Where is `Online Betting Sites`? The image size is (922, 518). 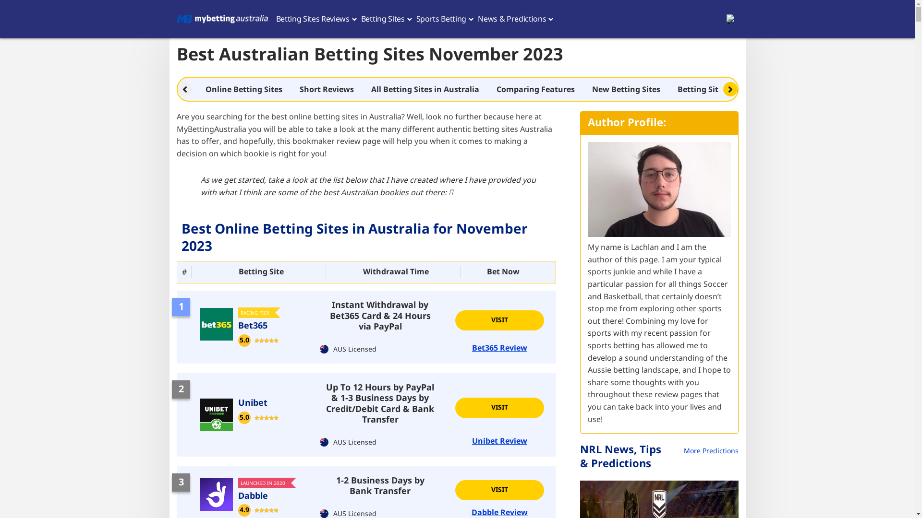 Online Betting Sites is located at coordinates (244, 89).